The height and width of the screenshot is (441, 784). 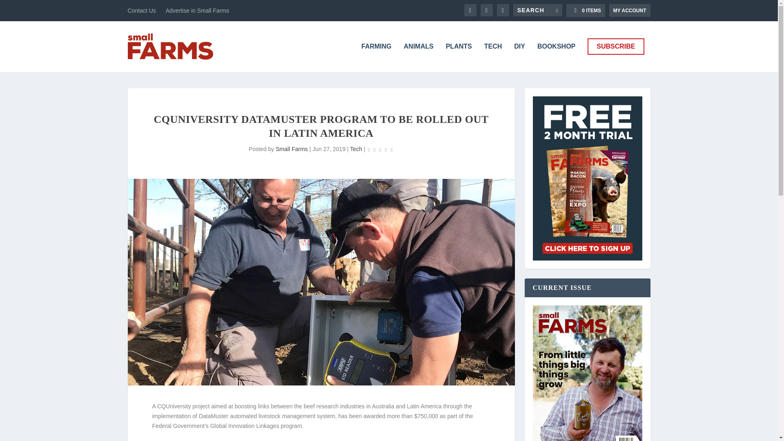 I want to click on Contact Us, so click(x=141, y=11).